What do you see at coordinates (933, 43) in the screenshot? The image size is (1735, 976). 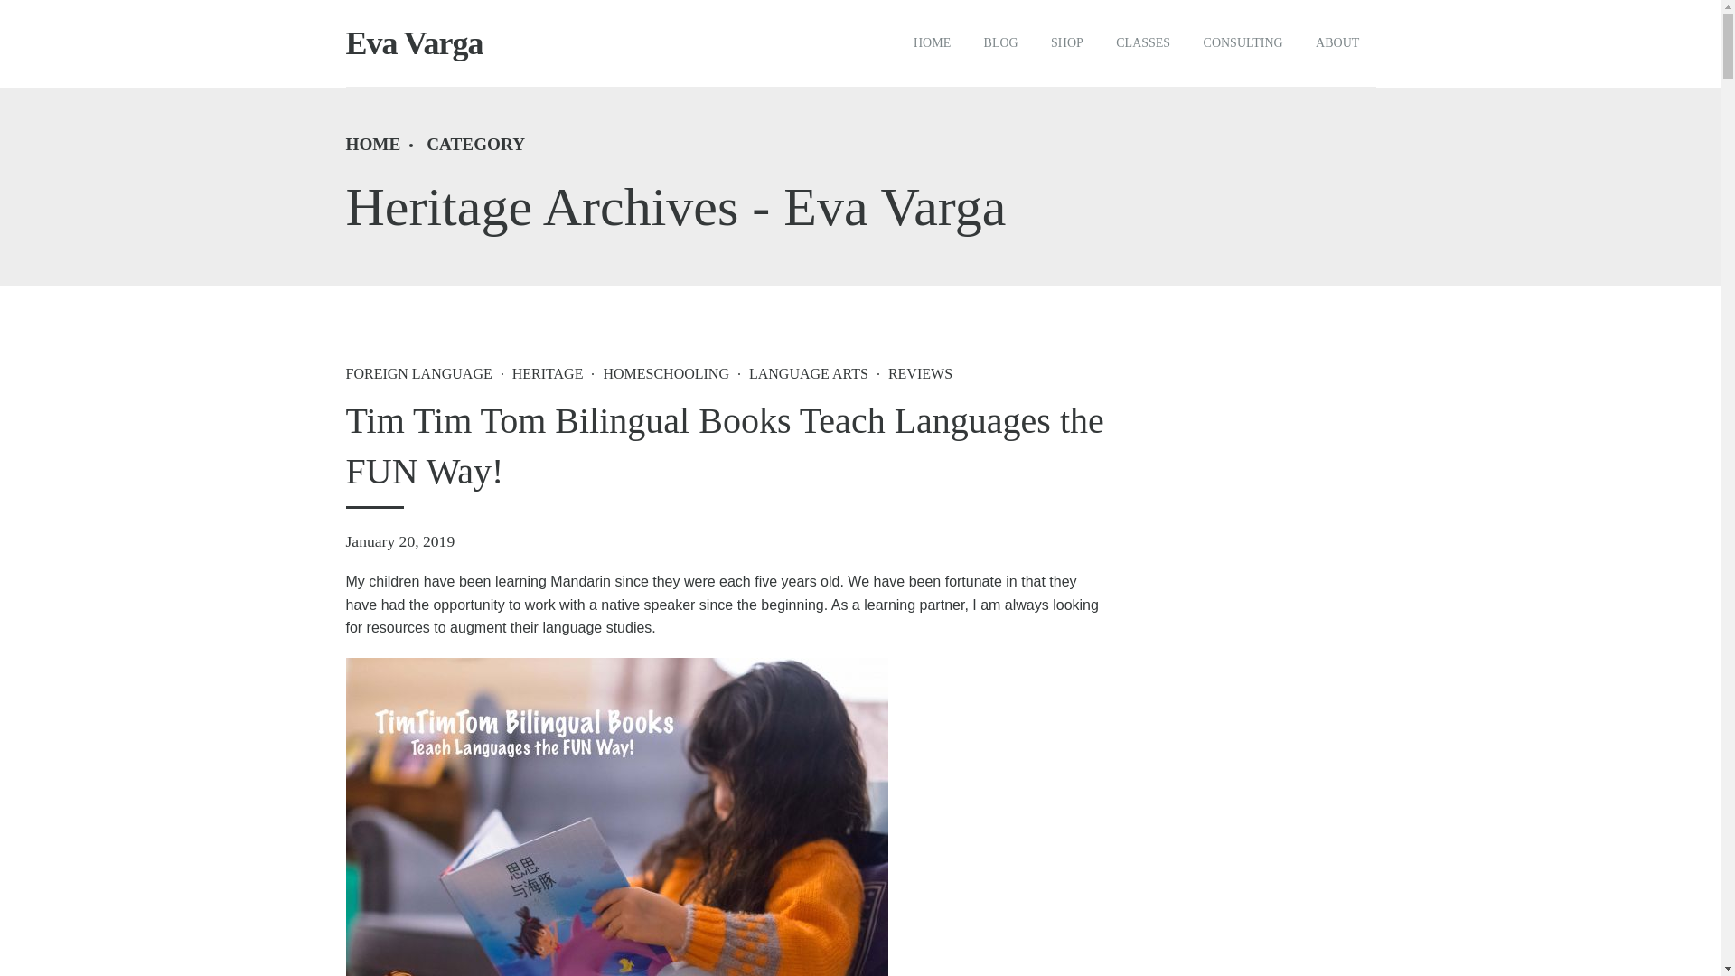 I see `HOME` at bounding box center [933, 43].